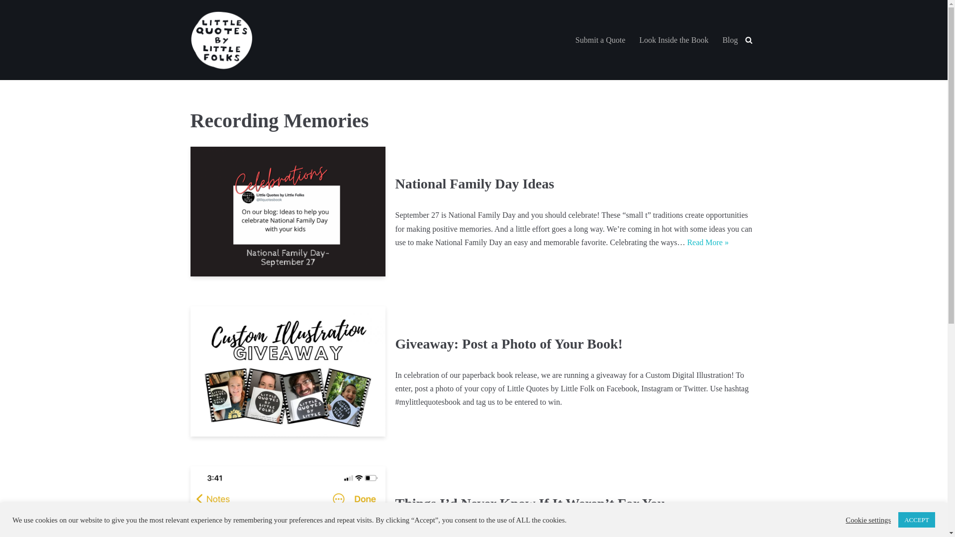 Image resolution: width=955 pixels, height=537 pixels. What do you see at coordinates (287, 211) in the screenshot?
I see `National Family Day Ideas` at bounding box center [287, 211].